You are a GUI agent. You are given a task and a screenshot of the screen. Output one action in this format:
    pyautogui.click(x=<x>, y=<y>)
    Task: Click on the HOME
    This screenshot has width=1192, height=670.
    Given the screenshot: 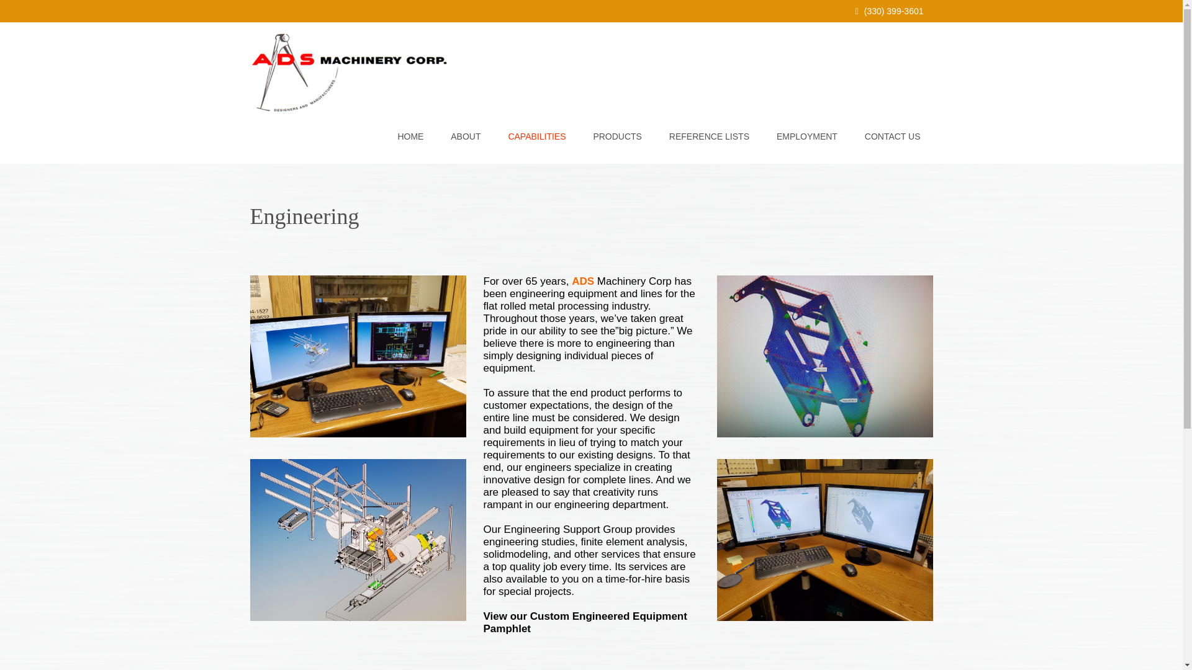 What is the action you would take?
    pyautogui.click(x=410, y=136)
    